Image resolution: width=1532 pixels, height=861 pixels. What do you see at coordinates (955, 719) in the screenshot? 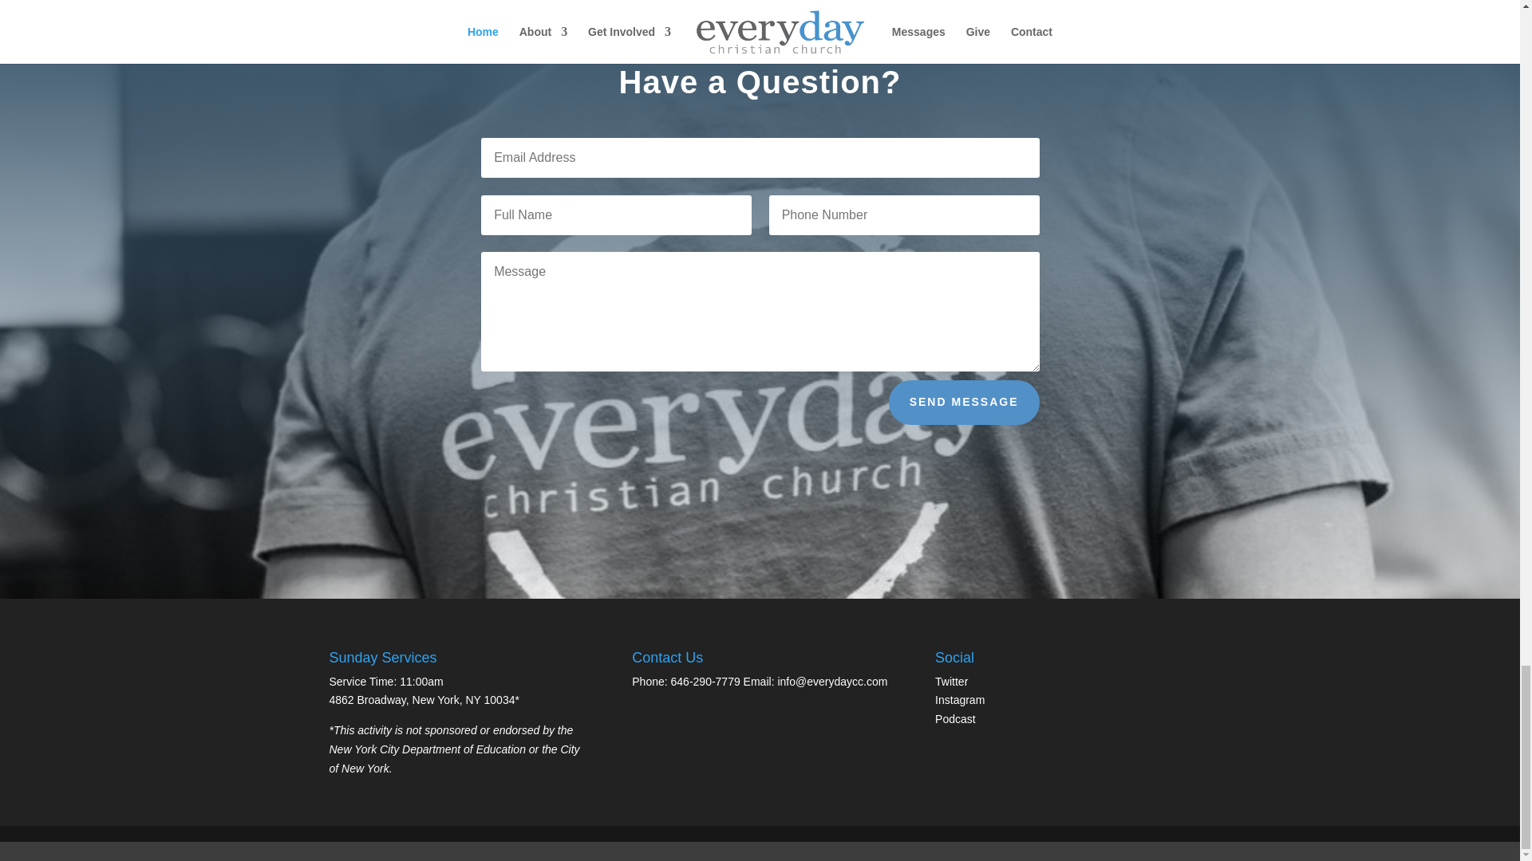
I see `Podcast` at bounding box center [955, 719].